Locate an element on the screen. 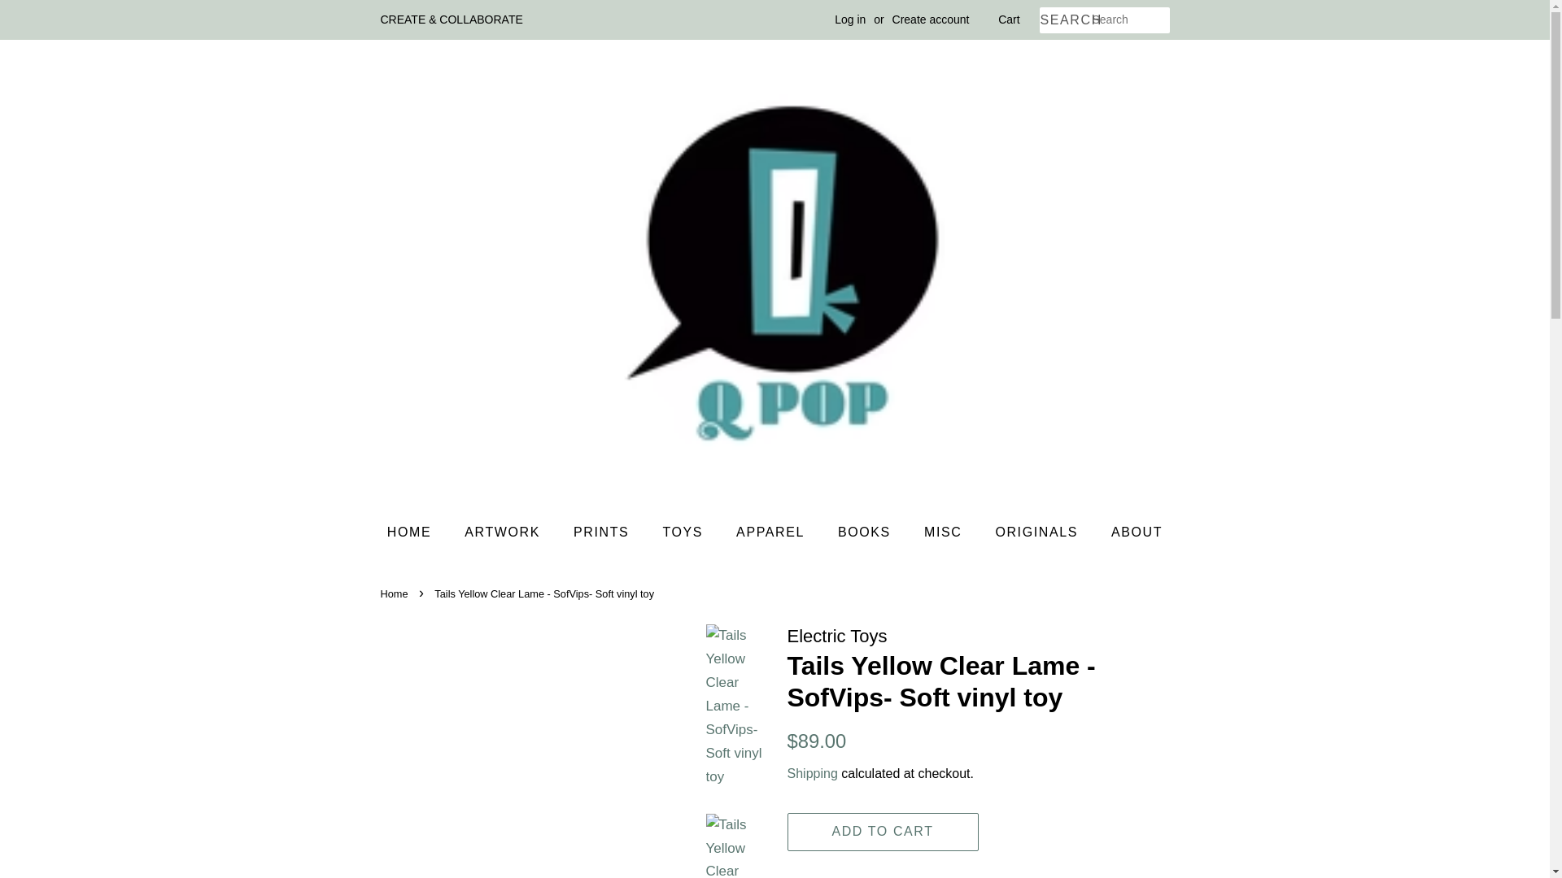 The height and width of the screenshot is (878, 1562). Home is located at coordinates (396, 593).